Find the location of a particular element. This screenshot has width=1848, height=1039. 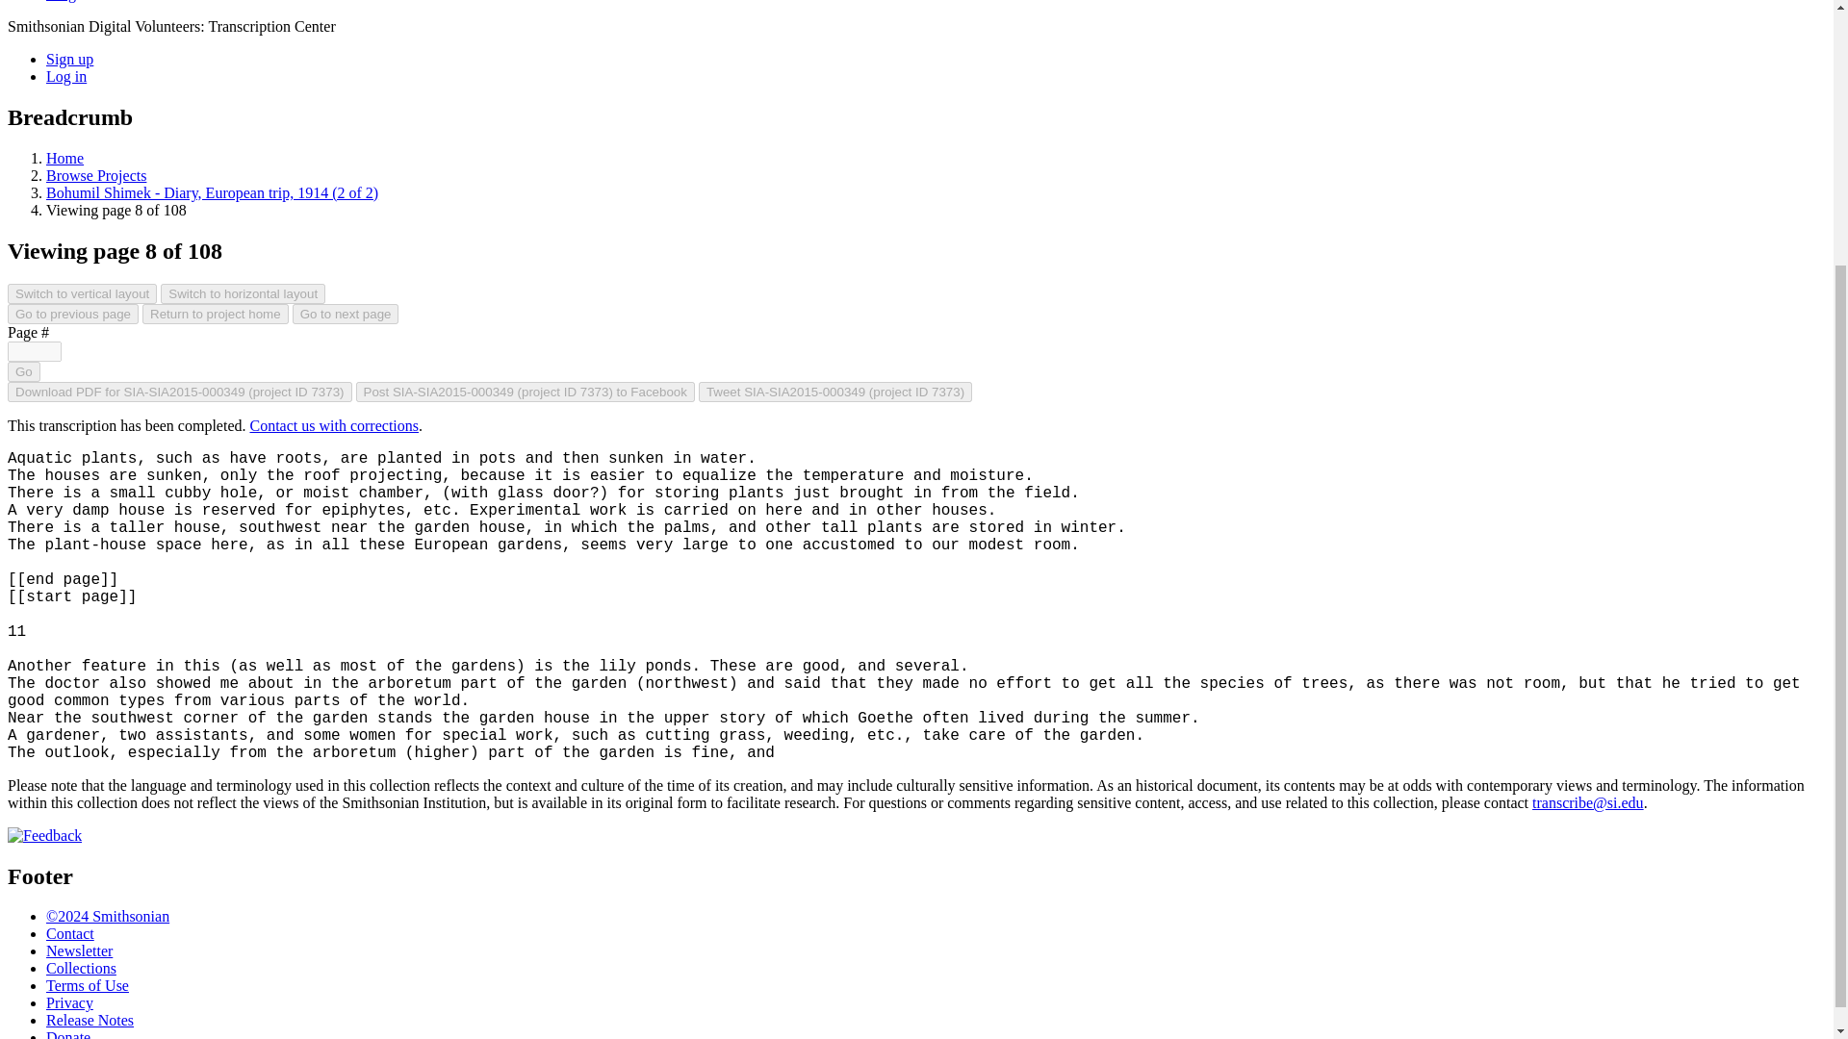

Go is located at coordinates (23, 371).